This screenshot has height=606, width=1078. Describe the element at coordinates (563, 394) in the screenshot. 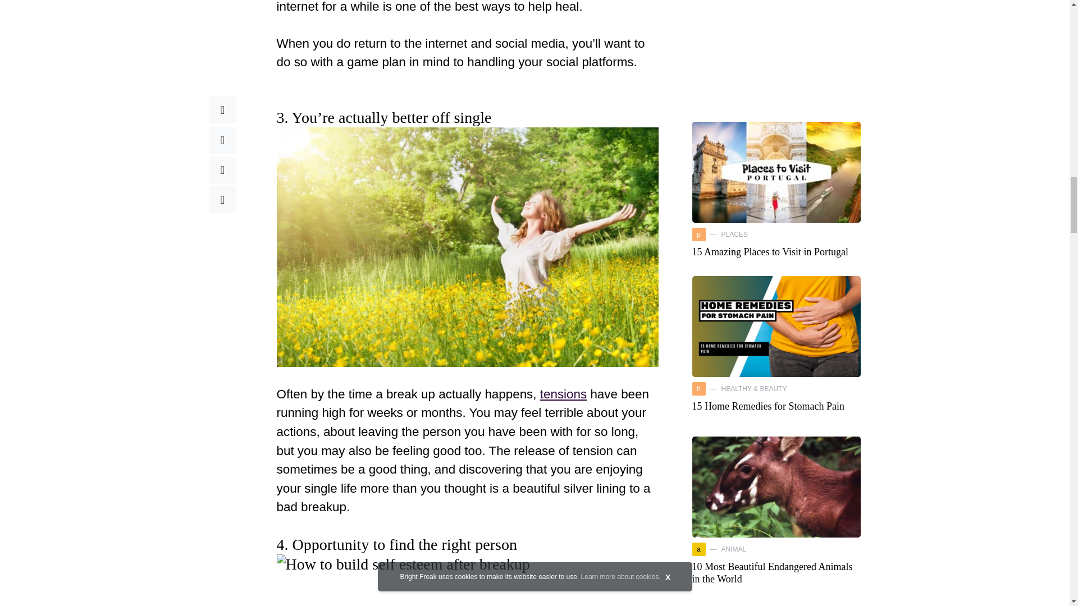

I see `tensions` at that location.